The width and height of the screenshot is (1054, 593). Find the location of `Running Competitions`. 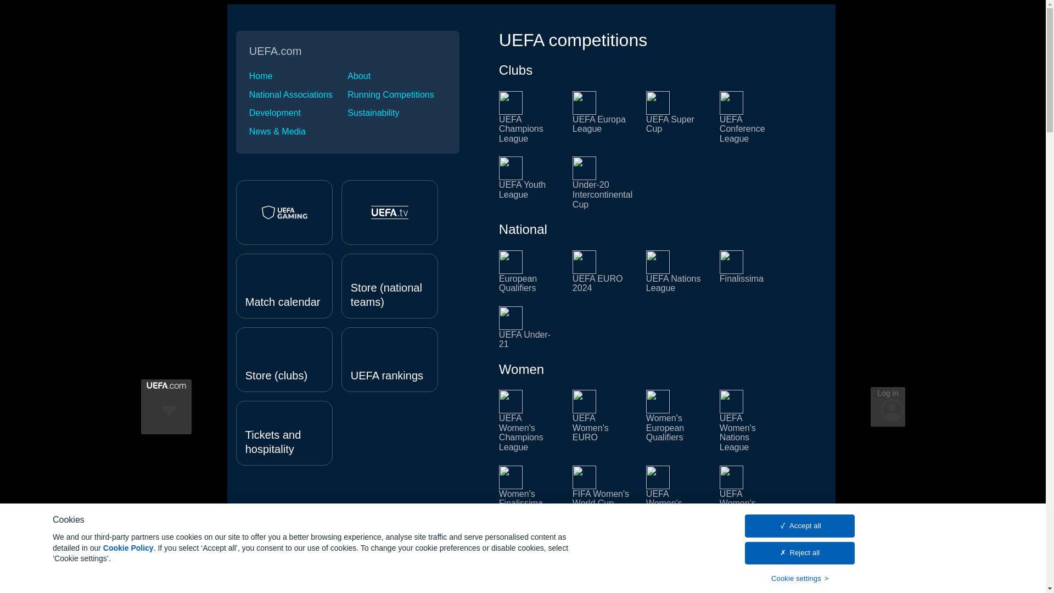

Running Competitions is located at coordinates (396, 95).